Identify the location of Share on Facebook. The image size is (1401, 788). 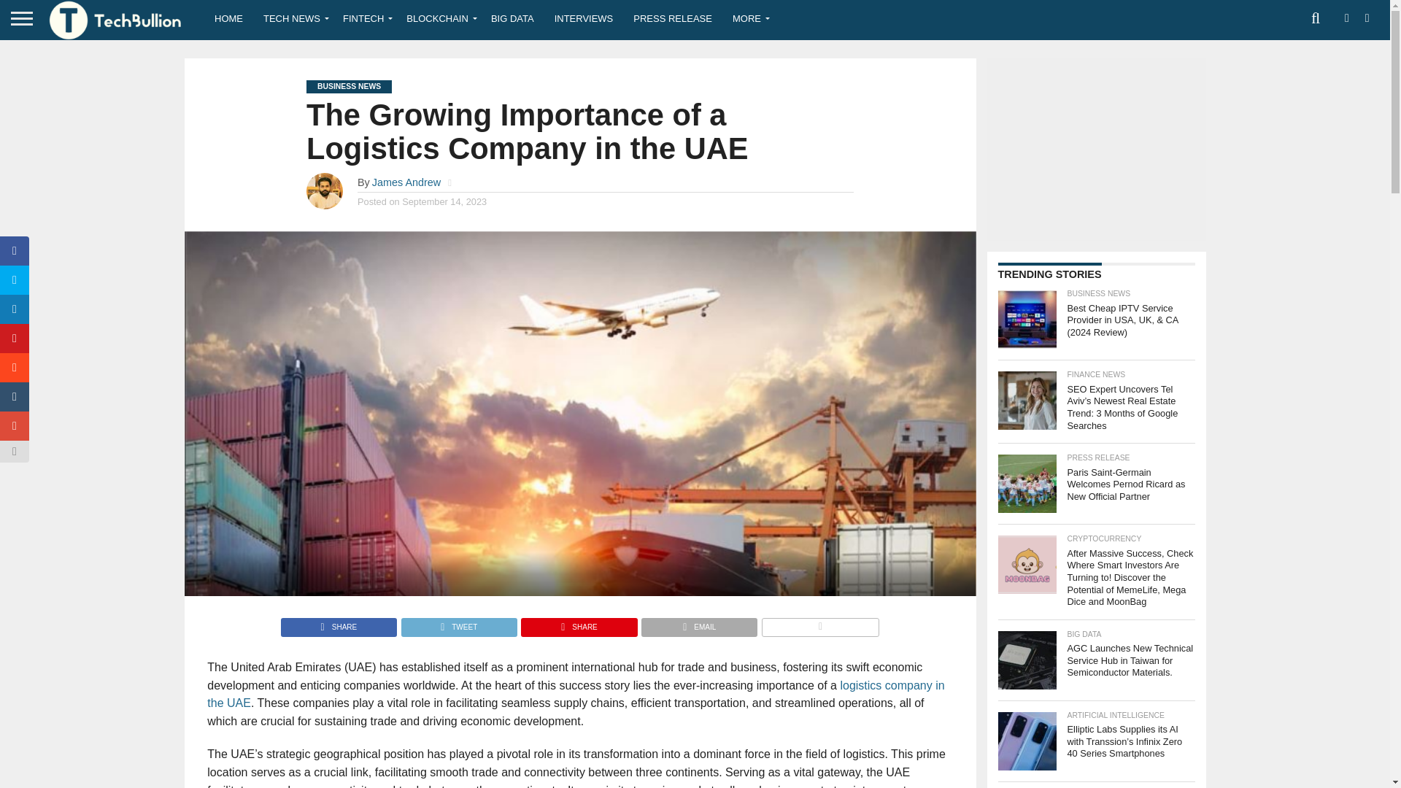
(339, 623).